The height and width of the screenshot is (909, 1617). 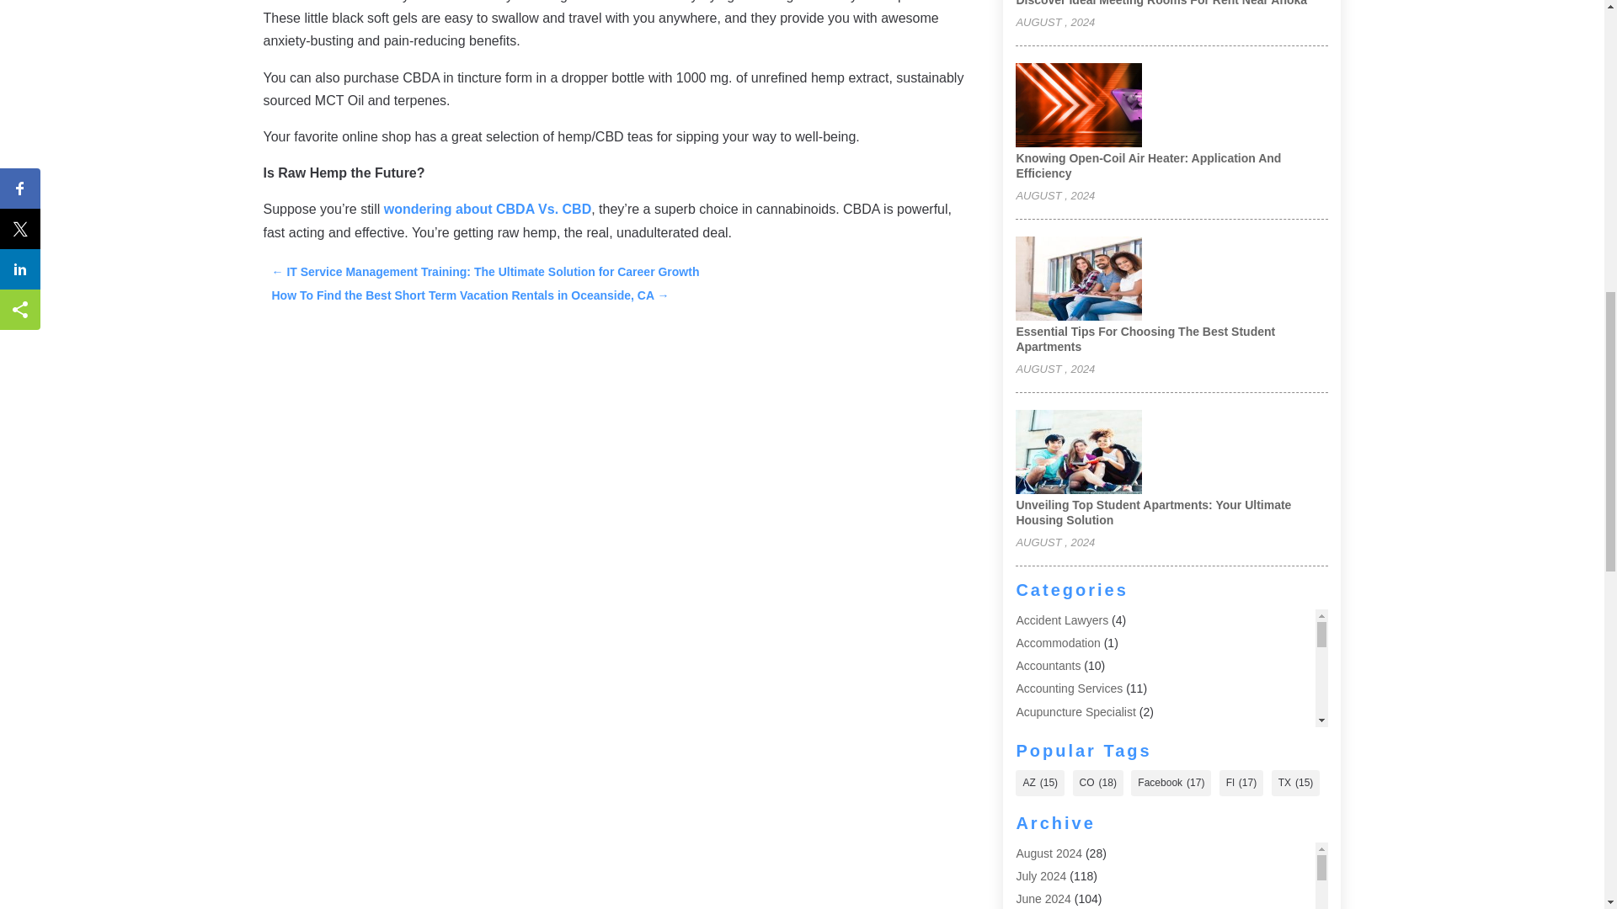 I want to click on Acupuncture Specialist, so click(x=1075, y=712).